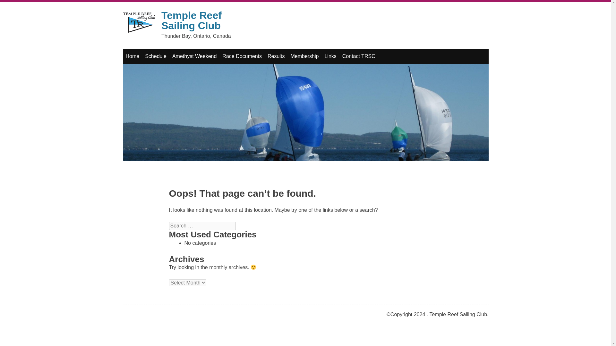 Image resolution: width=616 pixels, height=346 pixels. What do you see at coordinates (139, 22) in the screenshot?
I see `Temple Reef Logo` at bounding box center [139, 22].